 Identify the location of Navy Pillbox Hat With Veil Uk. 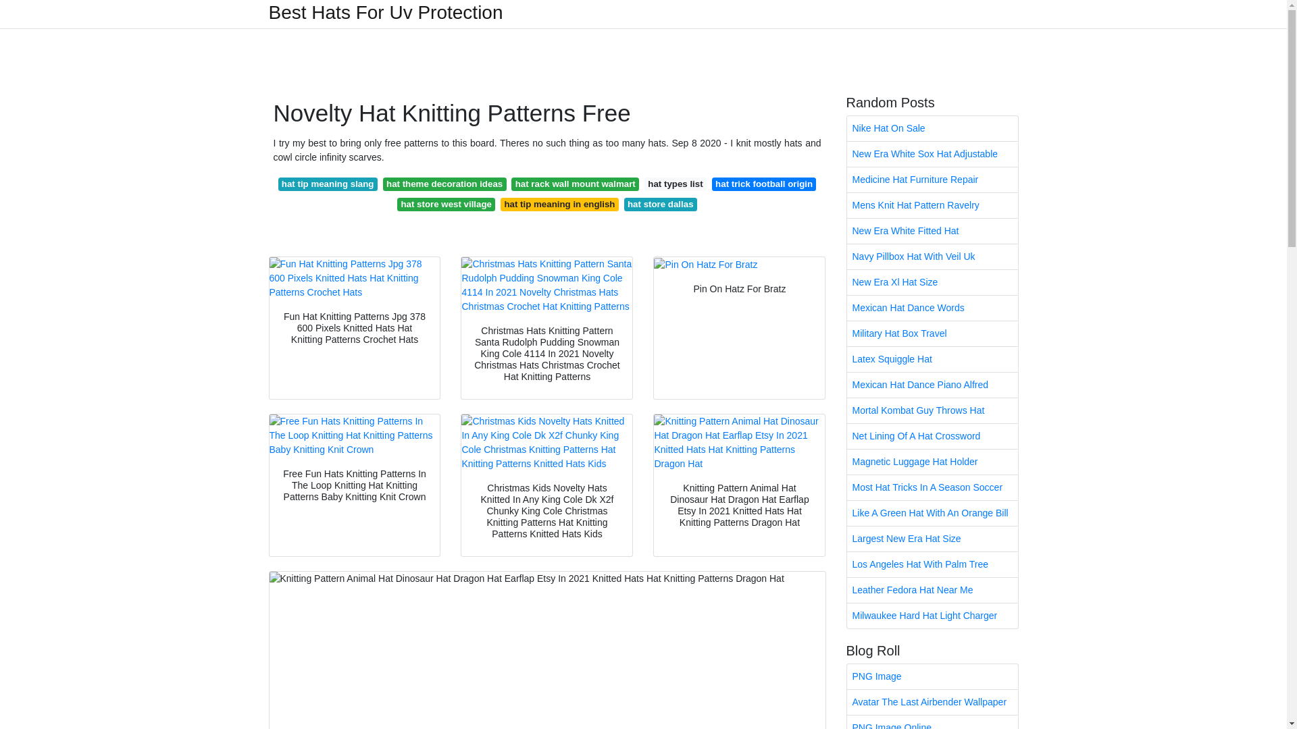
(932, 256).